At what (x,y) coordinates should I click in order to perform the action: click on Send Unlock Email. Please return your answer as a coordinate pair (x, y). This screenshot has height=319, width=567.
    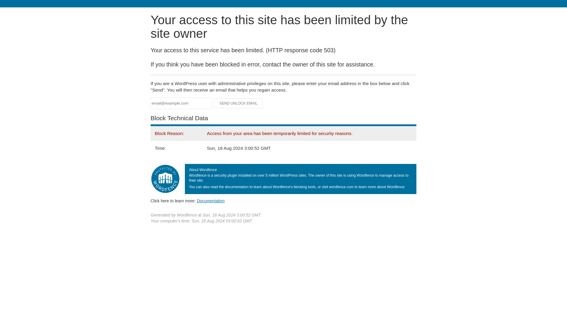
    Looking at the image, I should click on (239, 103).